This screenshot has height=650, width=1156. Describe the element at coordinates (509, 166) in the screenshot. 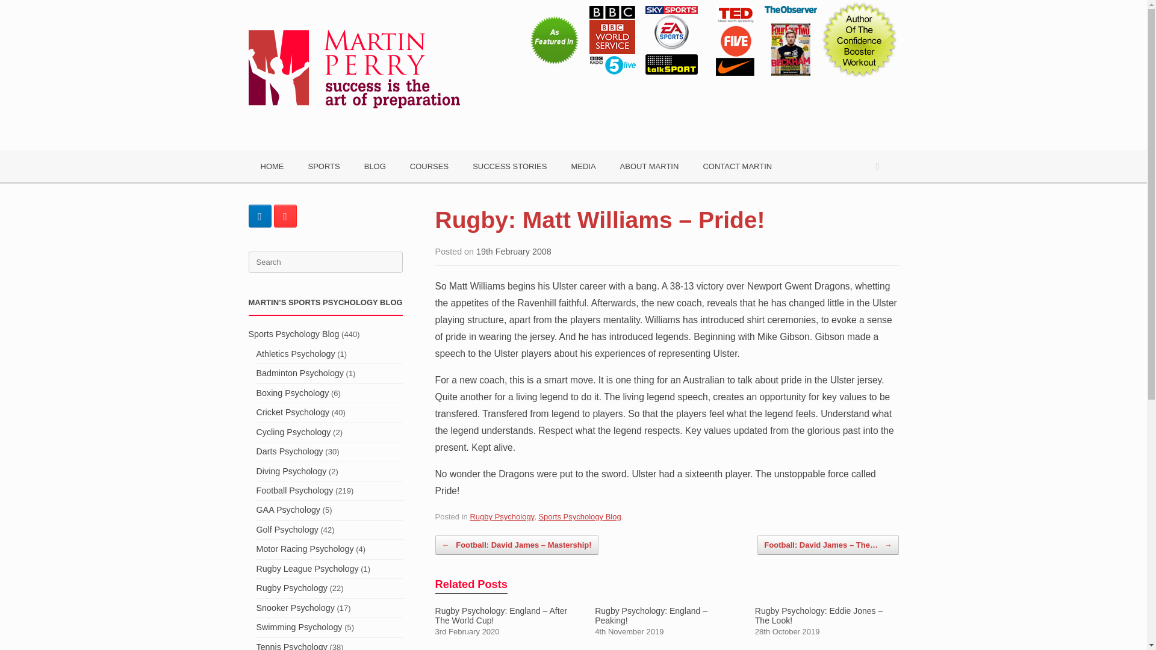

I see `SUCCESS STORIES` at that location.